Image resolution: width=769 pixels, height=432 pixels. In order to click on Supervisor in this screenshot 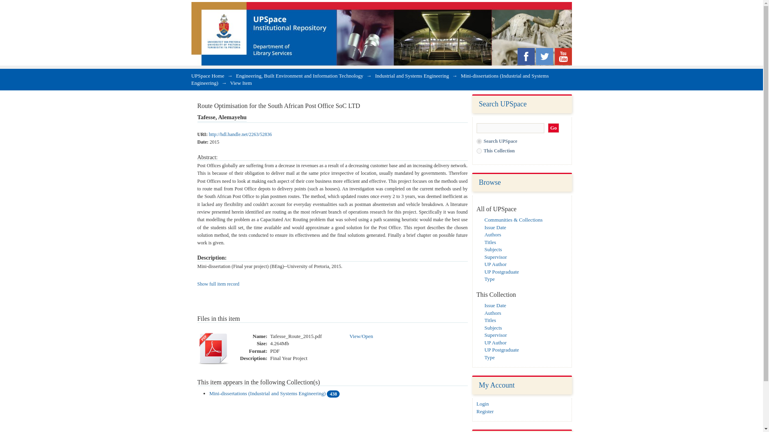, I will do `click(495, 257)`.